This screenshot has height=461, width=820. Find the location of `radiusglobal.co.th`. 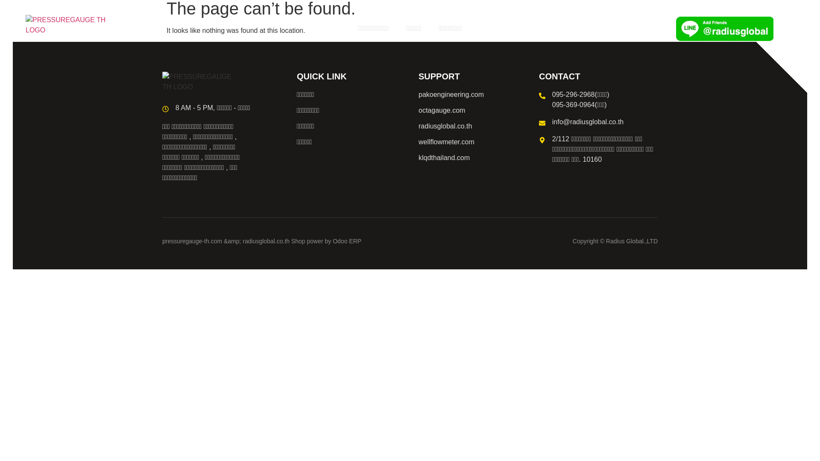

radiusglobal.co.th is located at coordinates (474, 126).